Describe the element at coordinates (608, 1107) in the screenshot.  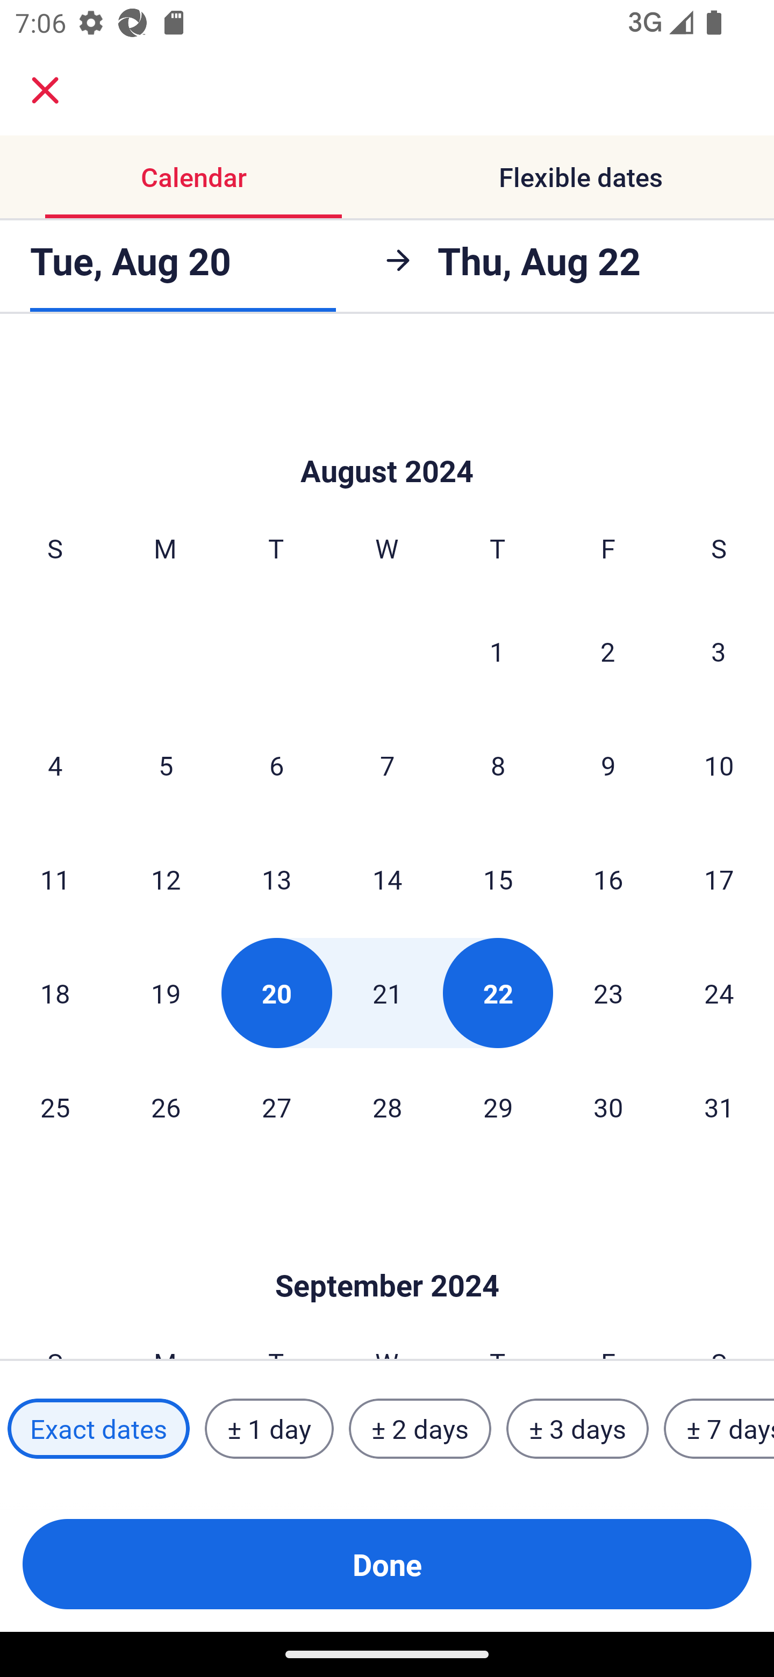
I see `30 Friday, August 30, 2024` at that location.